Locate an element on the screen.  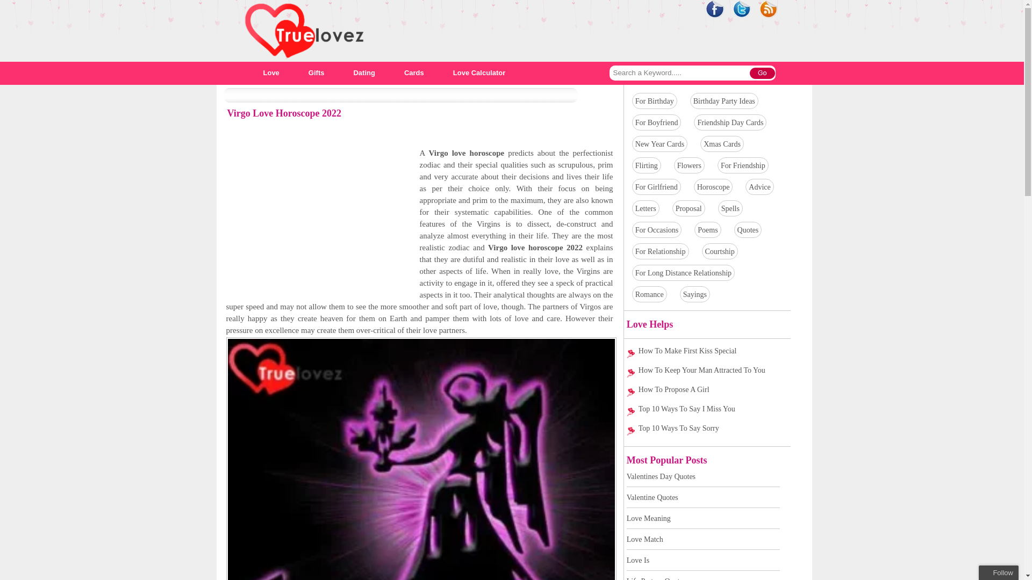
For Long Distance Relationship is located at coordinates (684, 273).